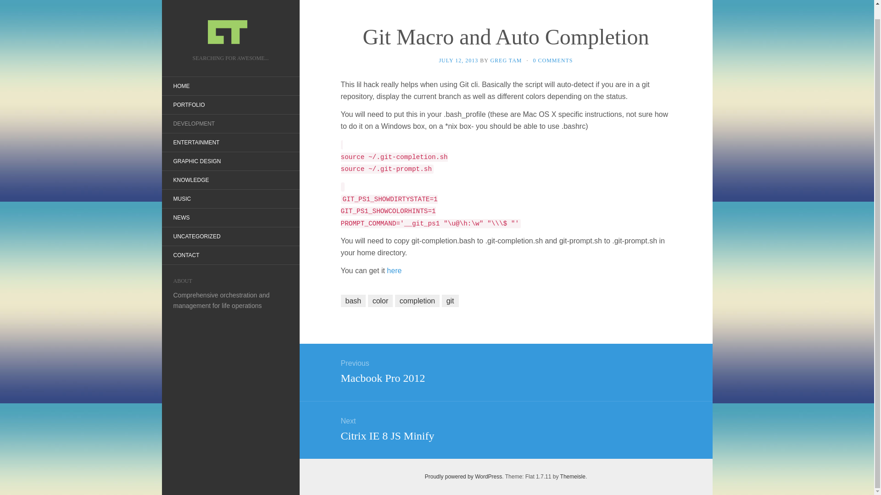  I want to click on bash, so click(181, 217).